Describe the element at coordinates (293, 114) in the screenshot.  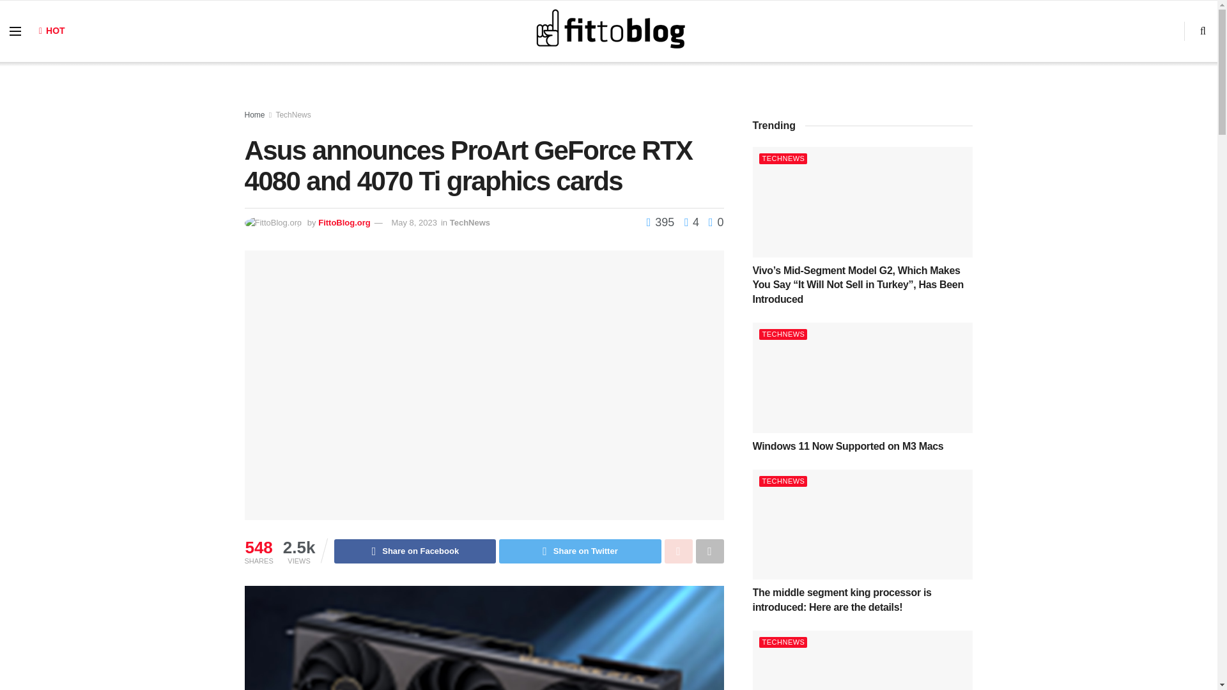
I see `TechNews` at that location.